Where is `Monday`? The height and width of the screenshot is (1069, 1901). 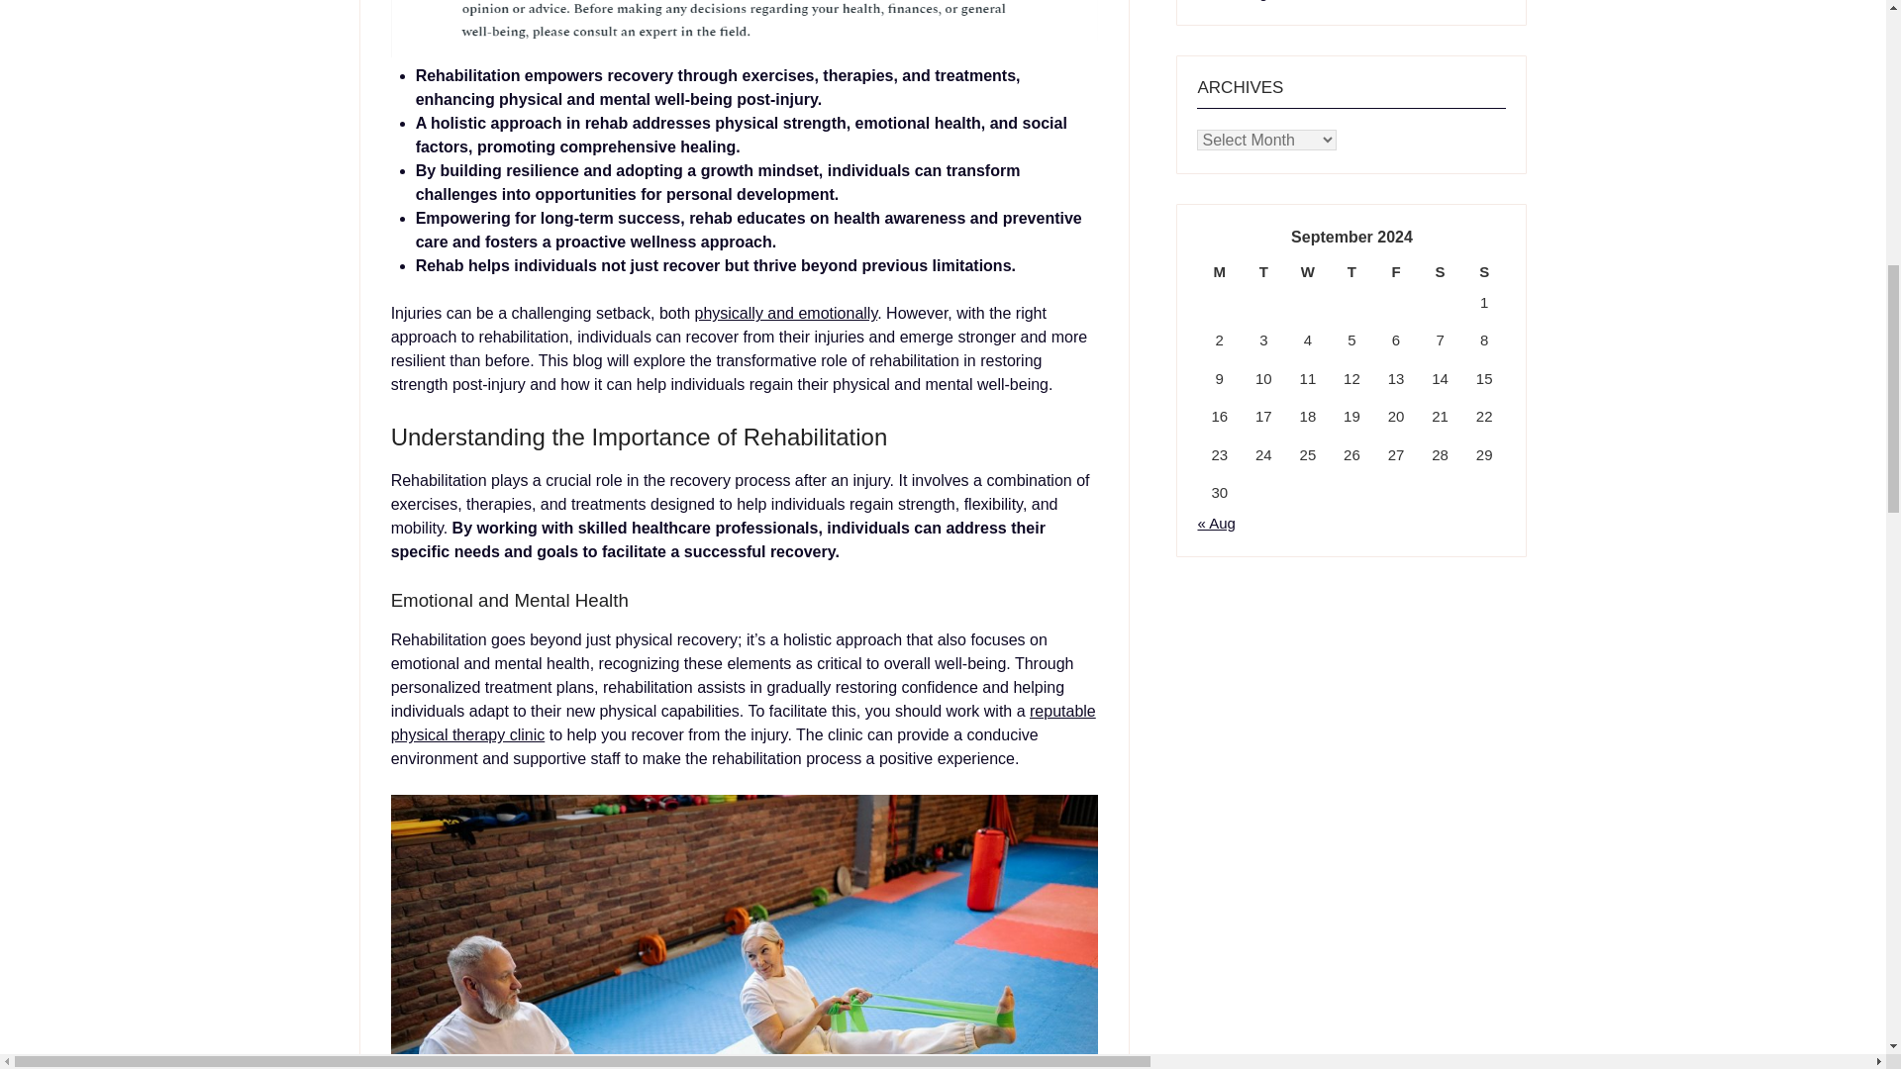
Monday is located at coordinates (1219, 272).